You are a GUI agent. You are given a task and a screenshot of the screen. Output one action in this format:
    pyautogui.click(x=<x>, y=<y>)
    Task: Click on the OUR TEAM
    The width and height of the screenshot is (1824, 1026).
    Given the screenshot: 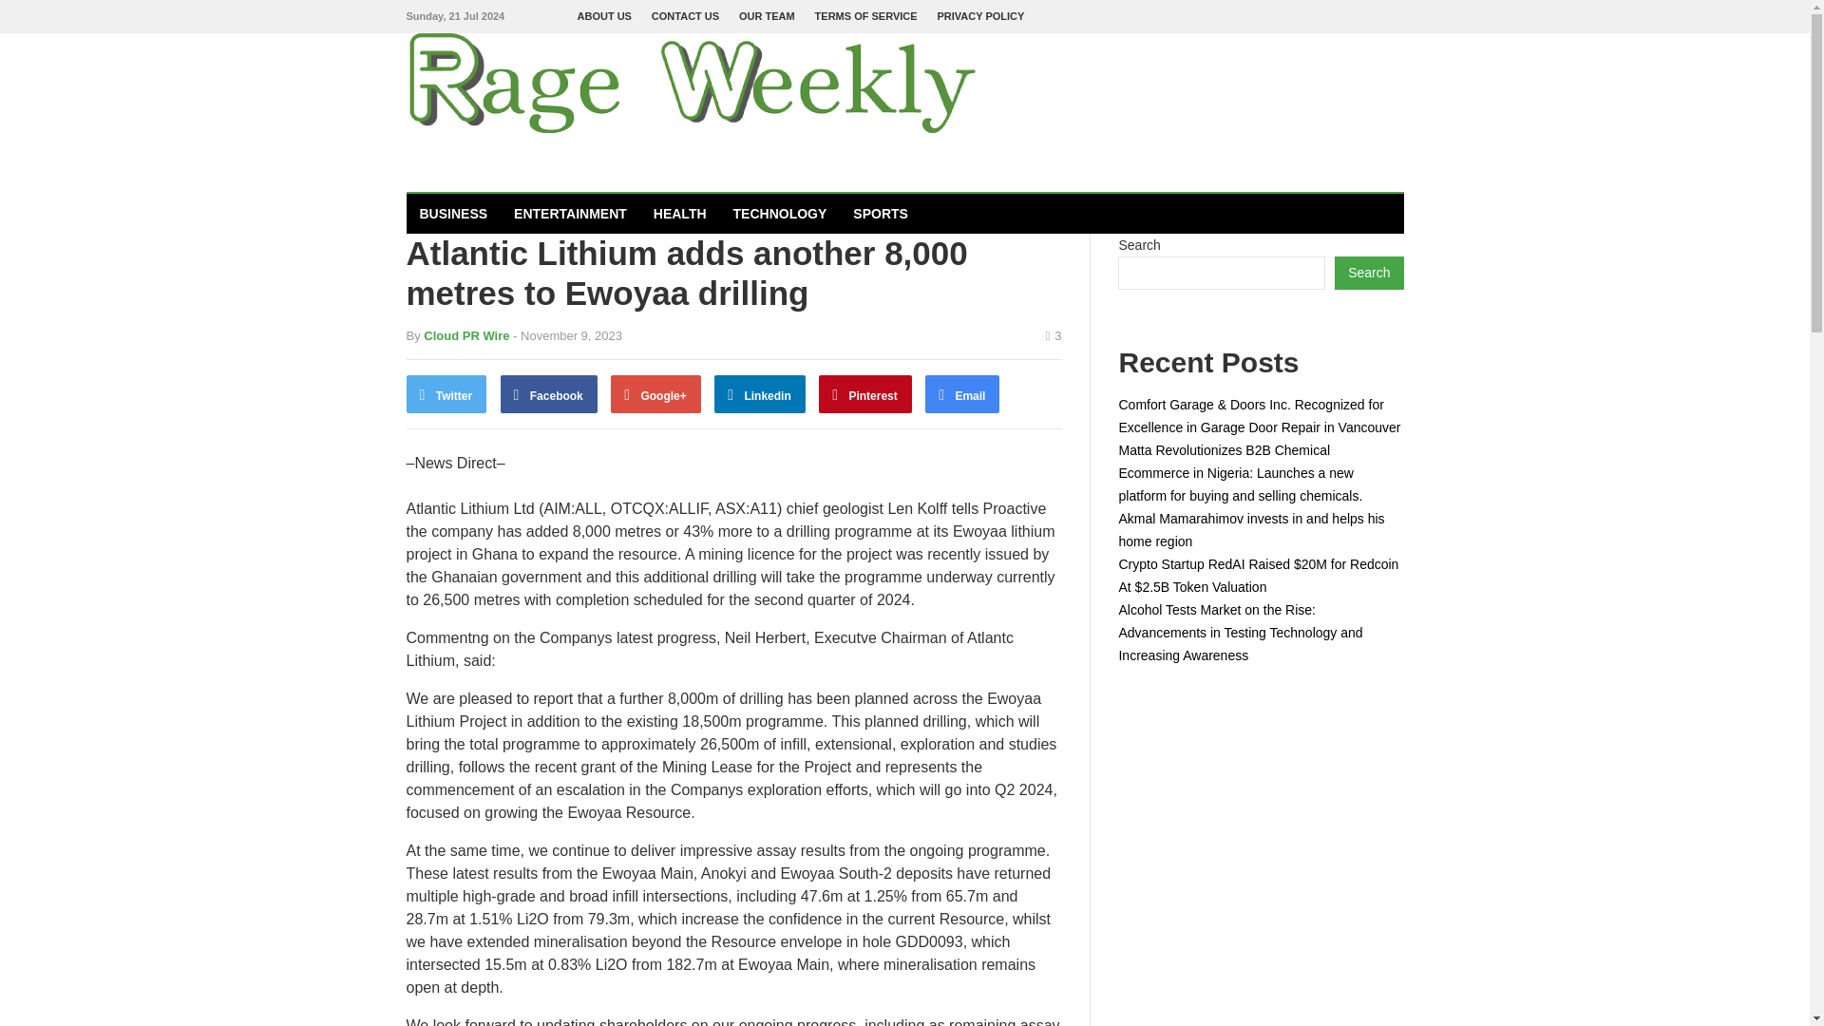 What is the action you would take?
    pyautogui.click(x=767, y=16)
    